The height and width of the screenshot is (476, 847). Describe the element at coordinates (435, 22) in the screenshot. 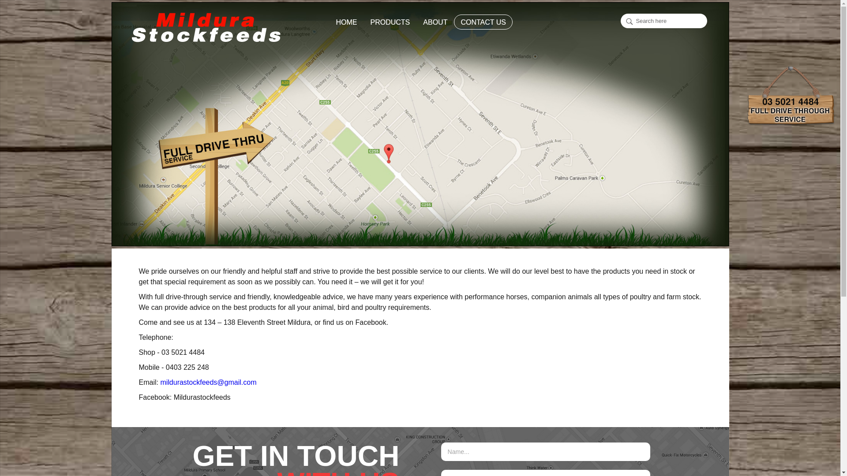

I see `ABOUT` at that location.